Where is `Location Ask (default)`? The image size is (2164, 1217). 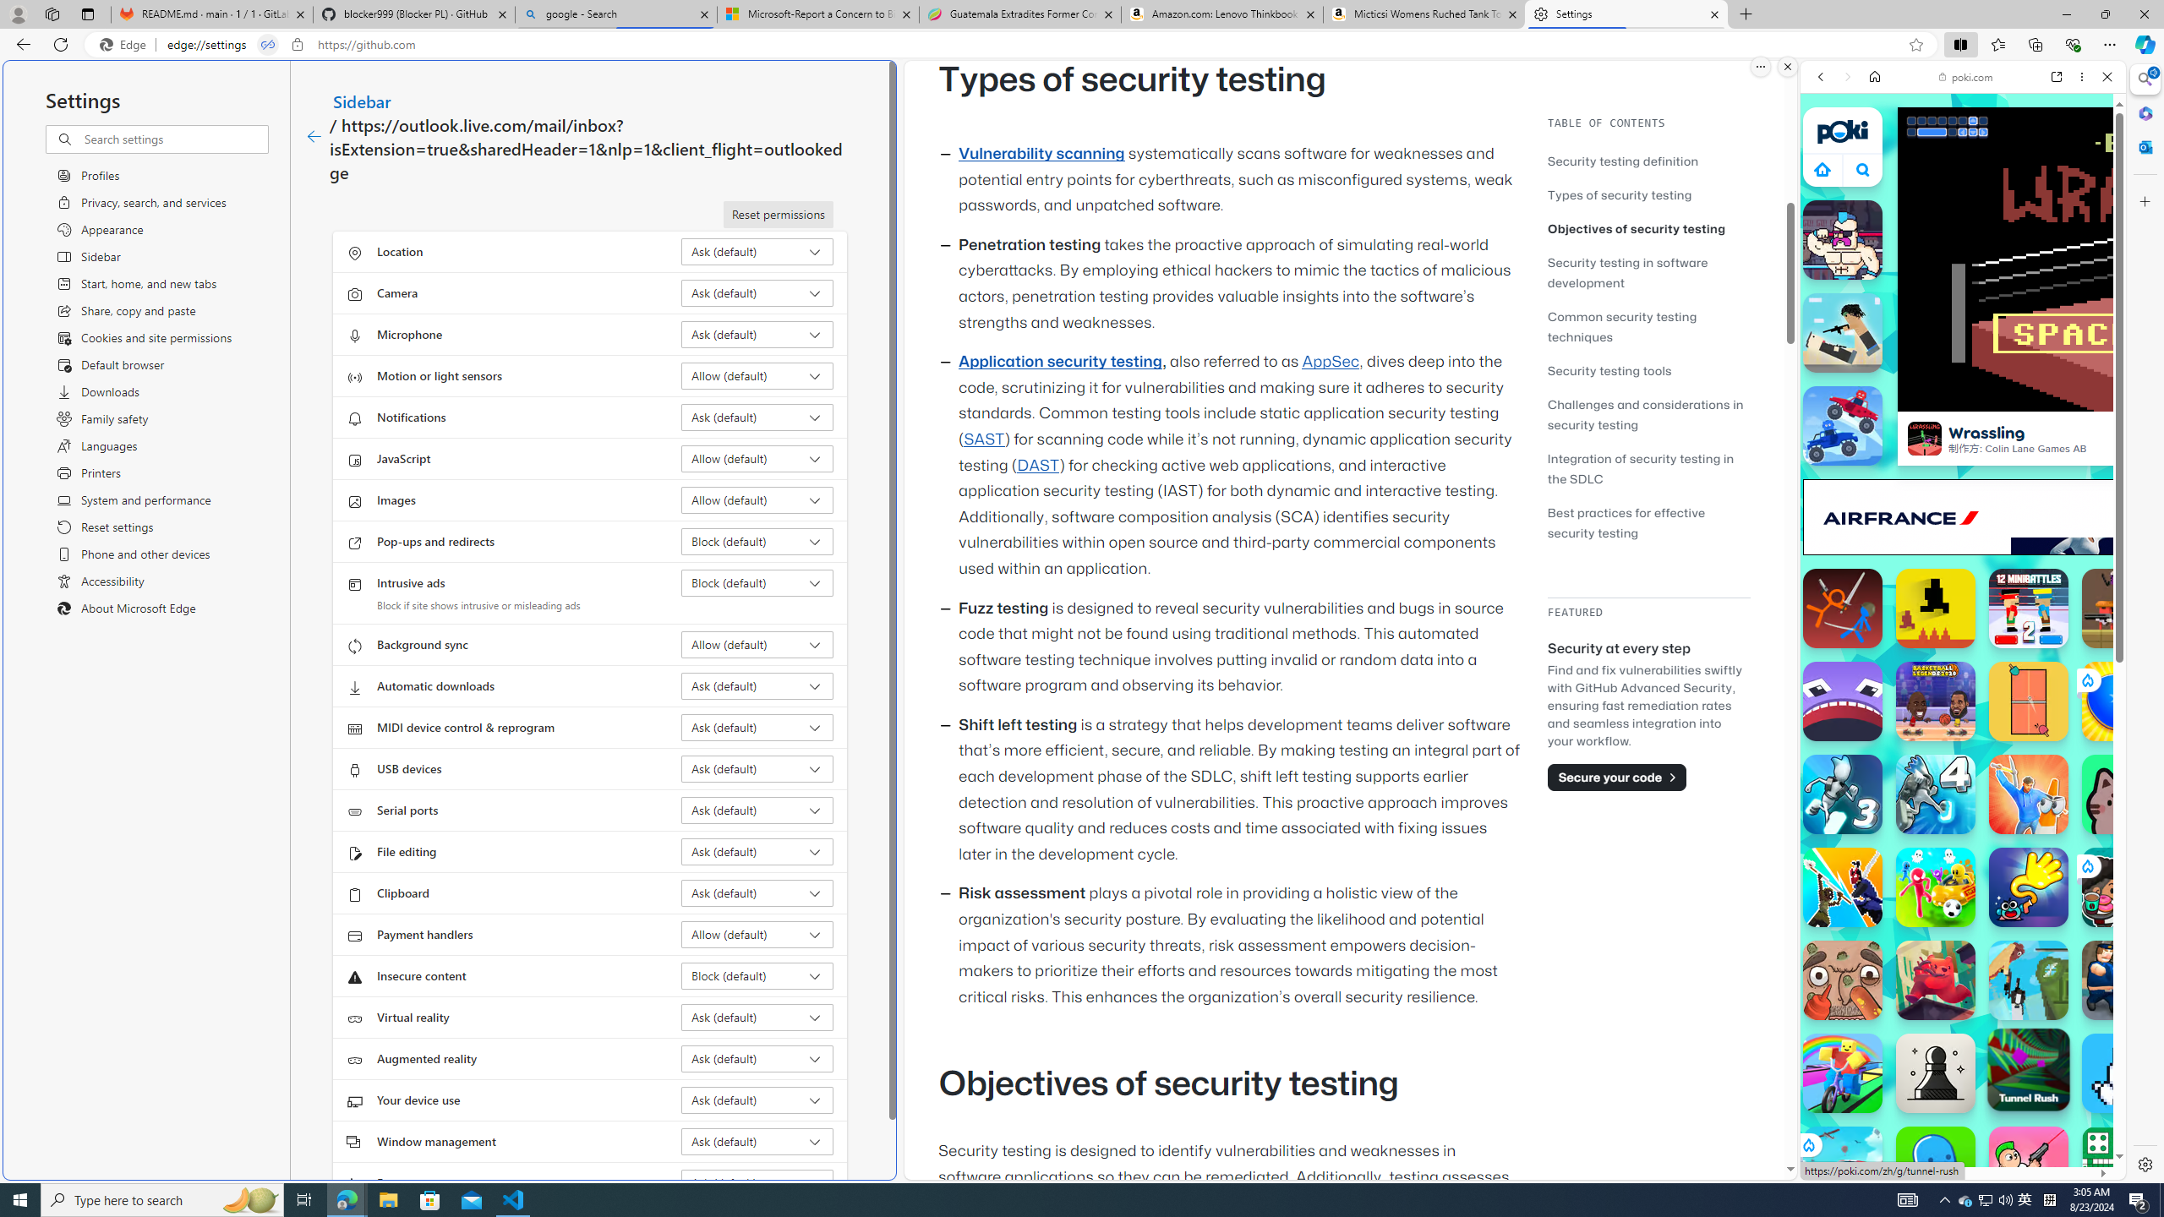 Location Ask (default) is located at coordinates (757, 252).